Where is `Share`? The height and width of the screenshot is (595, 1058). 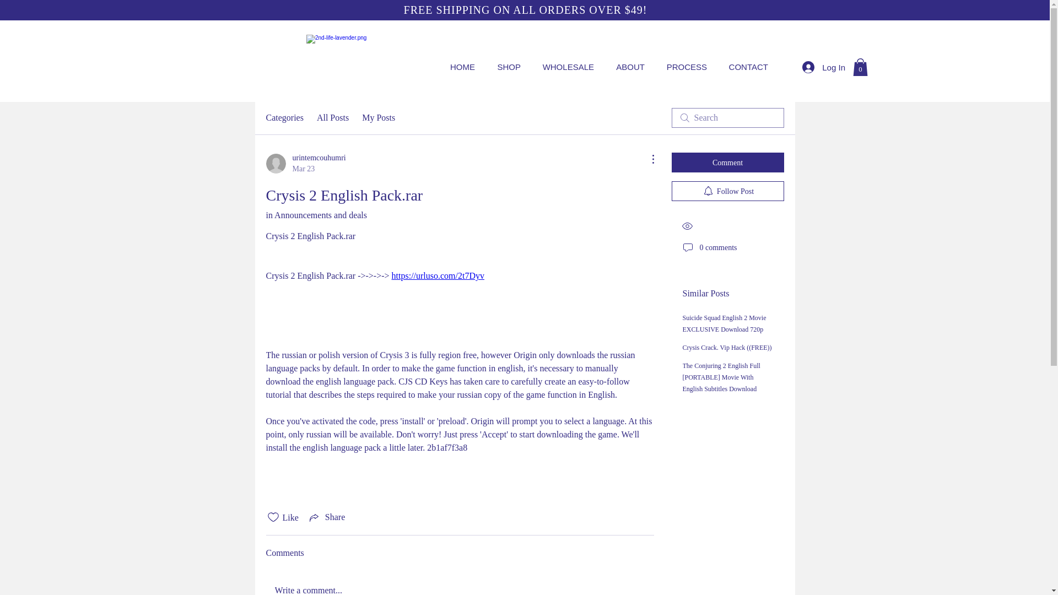 Share is located at coordinates (326, 517).